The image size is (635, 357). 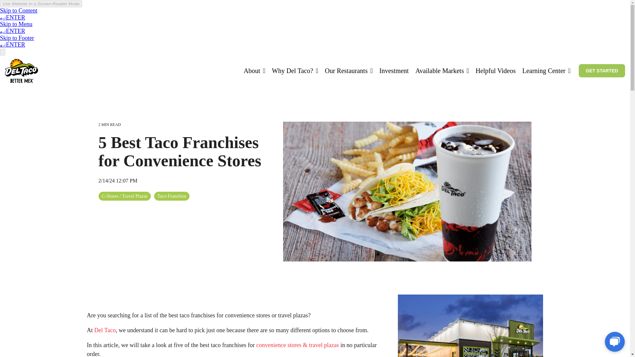 I want to click on Our Restaurants, so click(x=349, y=71).